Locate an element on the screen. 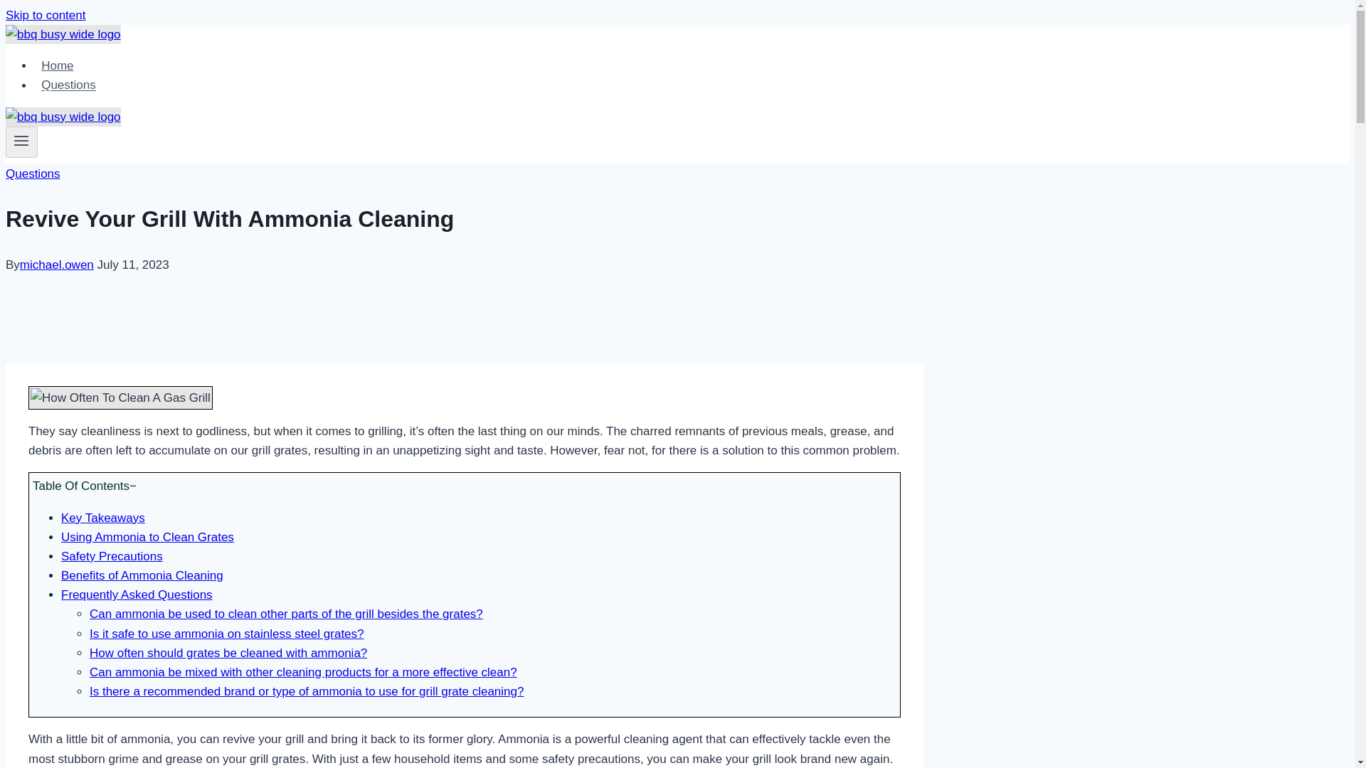 The width and height of the screenshot is (1366, 768). Toggle Menu is located at coordinates (21, 140).